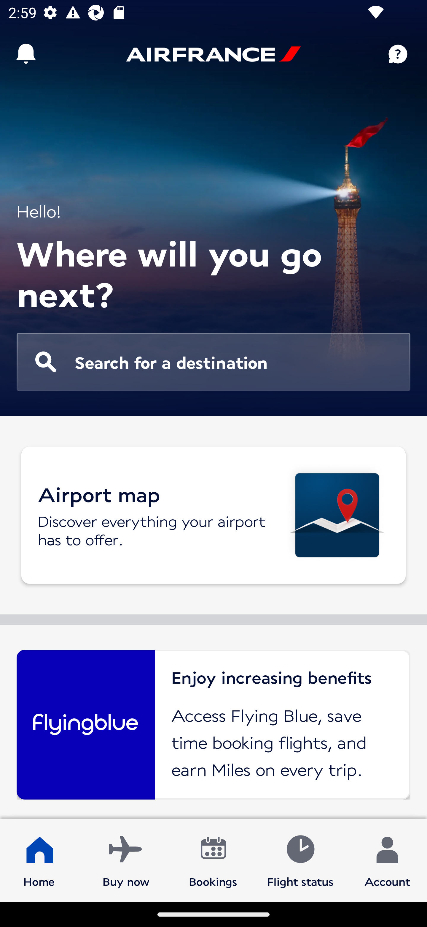 The image size is (427, 927). I want to click on Bookings, so click(213, 860).